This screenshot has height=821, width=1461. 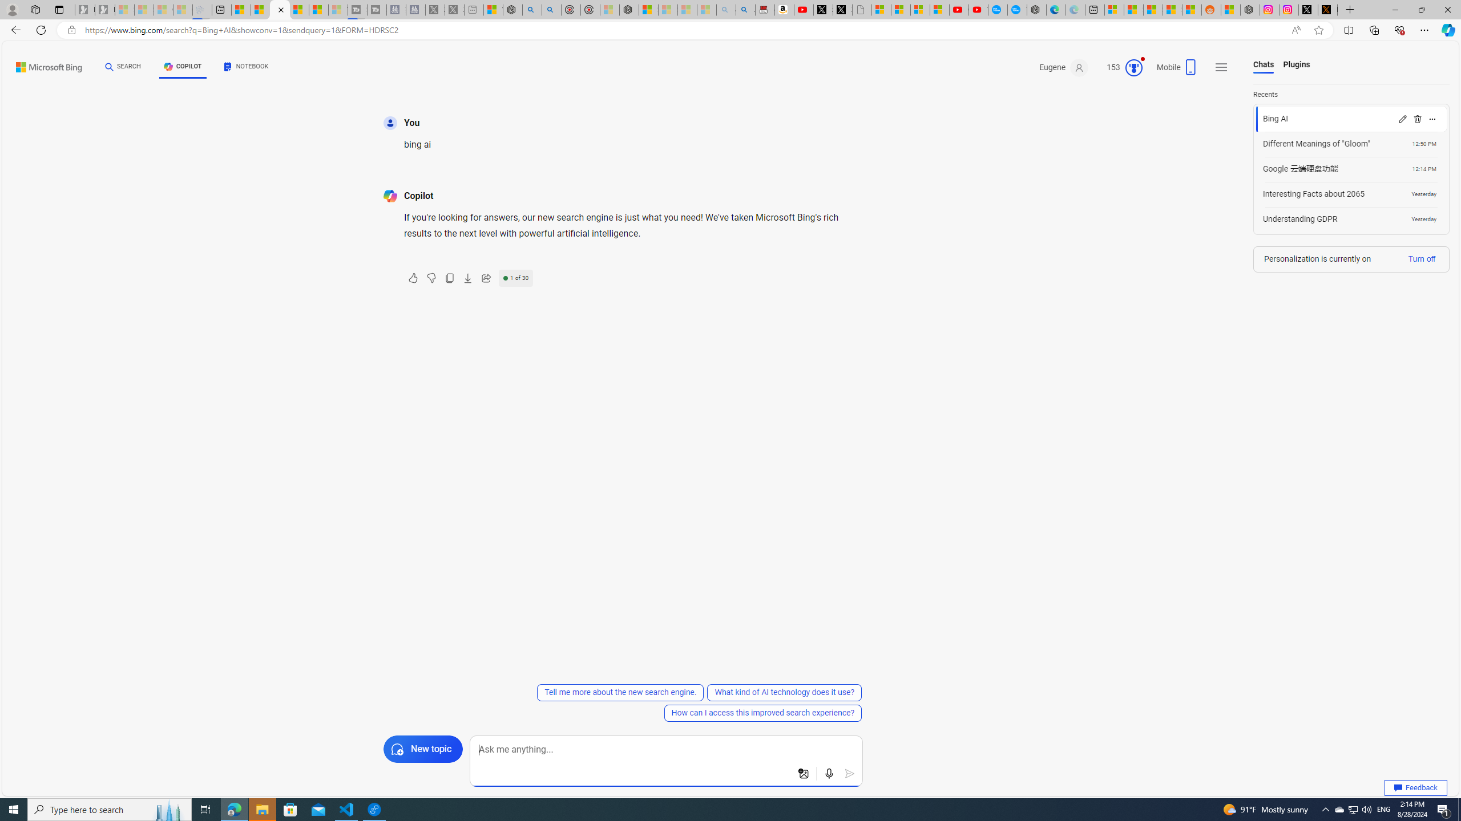 I want to click on Tell me more about the new search engine., so click(x=621, y=692).